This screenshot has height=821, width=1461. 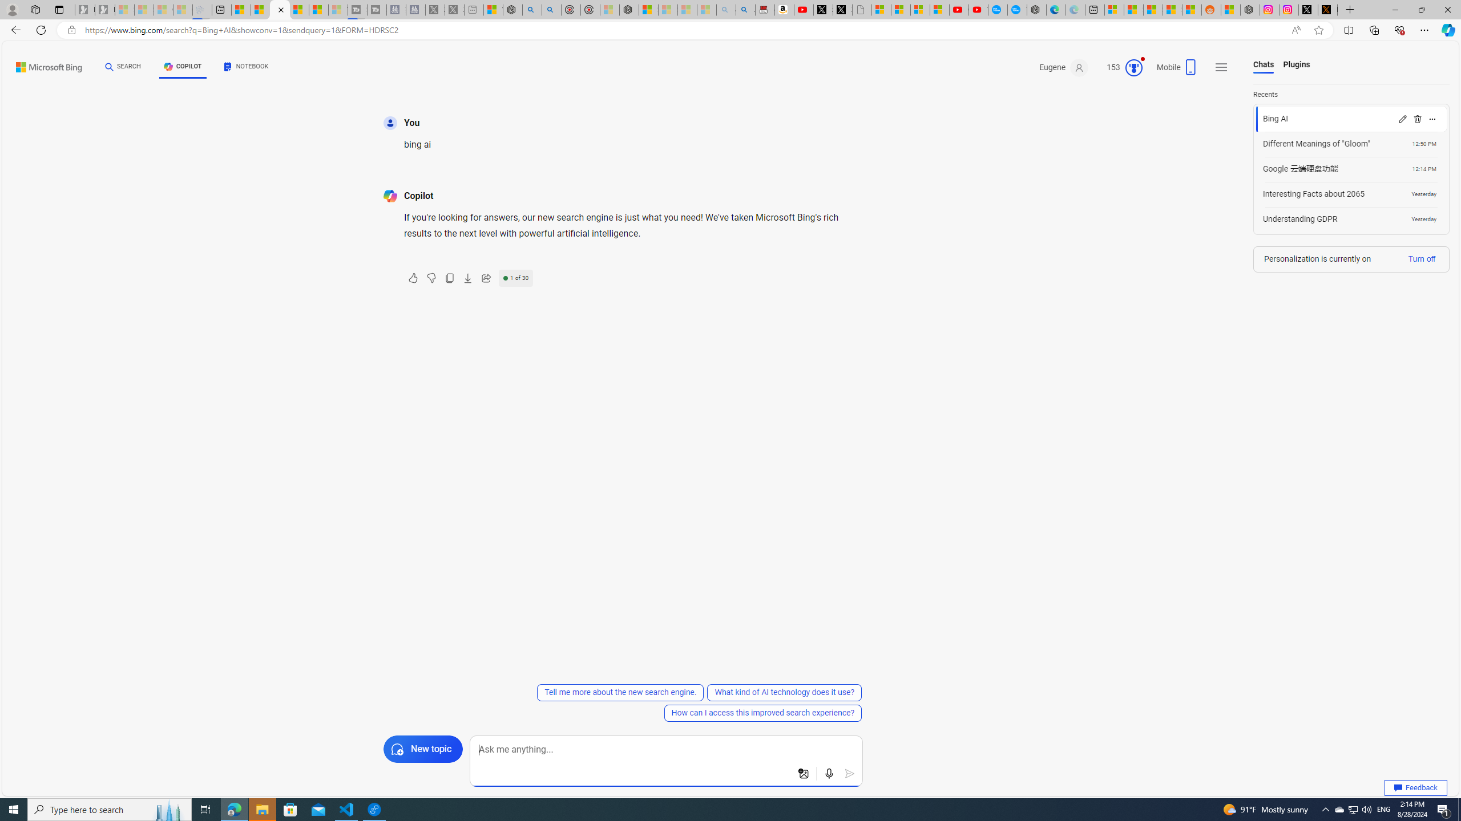 I want to click on Tell me more about the new search engine., so click(x=621, y=692).